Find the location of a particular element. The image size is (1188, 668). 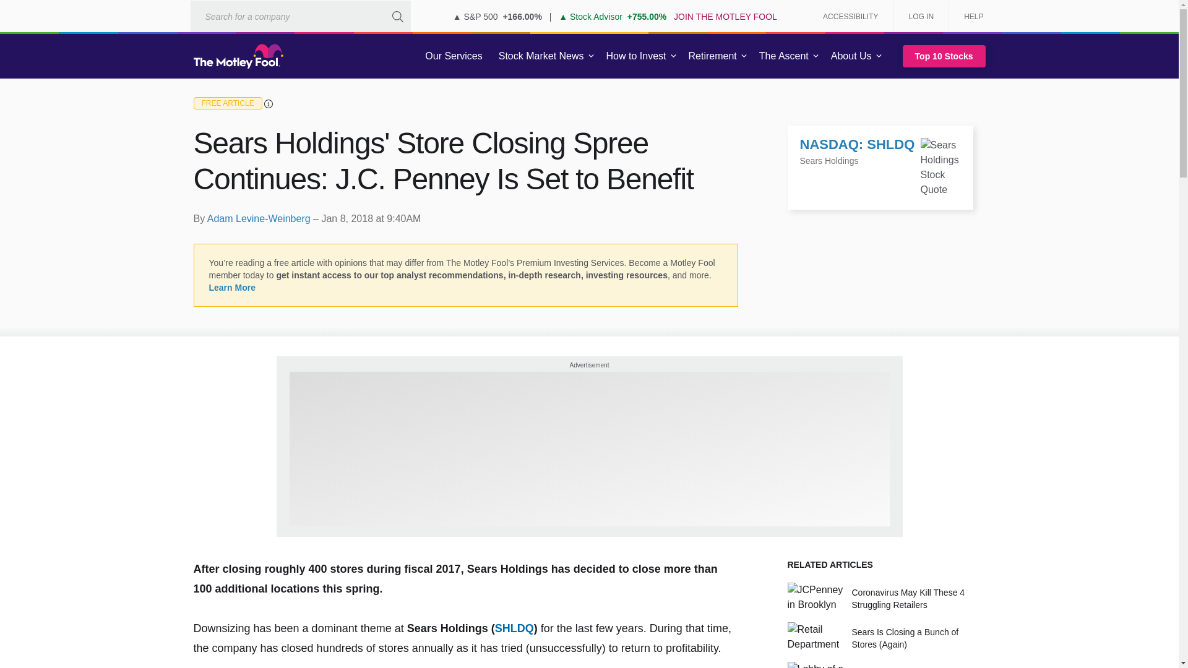

LOG IN is located at coordinates (921, 16).